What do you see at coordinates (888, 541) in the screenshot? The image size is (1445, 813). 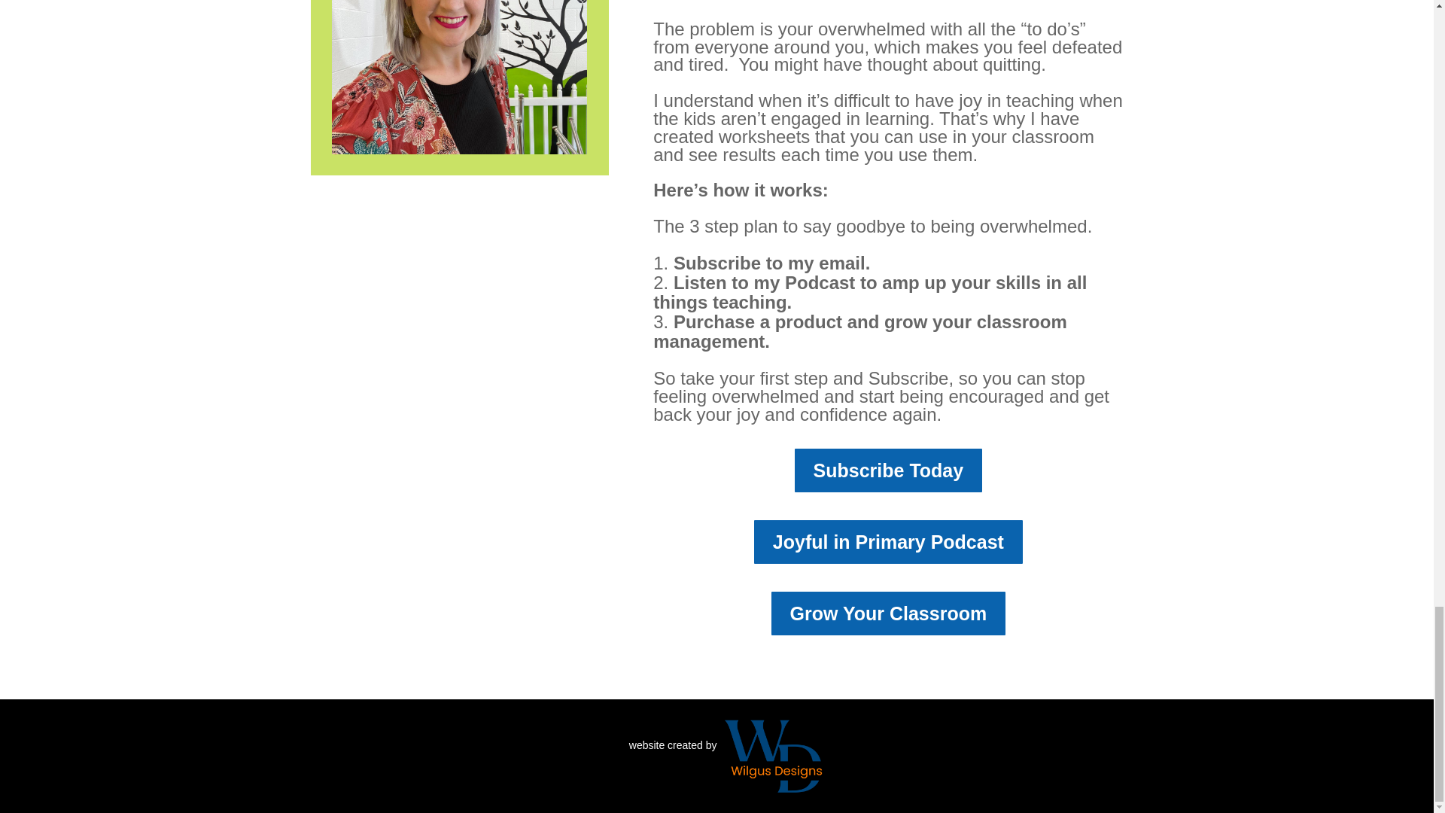 I see `Joyful in Primary Podcast` at bounding box center [888, 541].